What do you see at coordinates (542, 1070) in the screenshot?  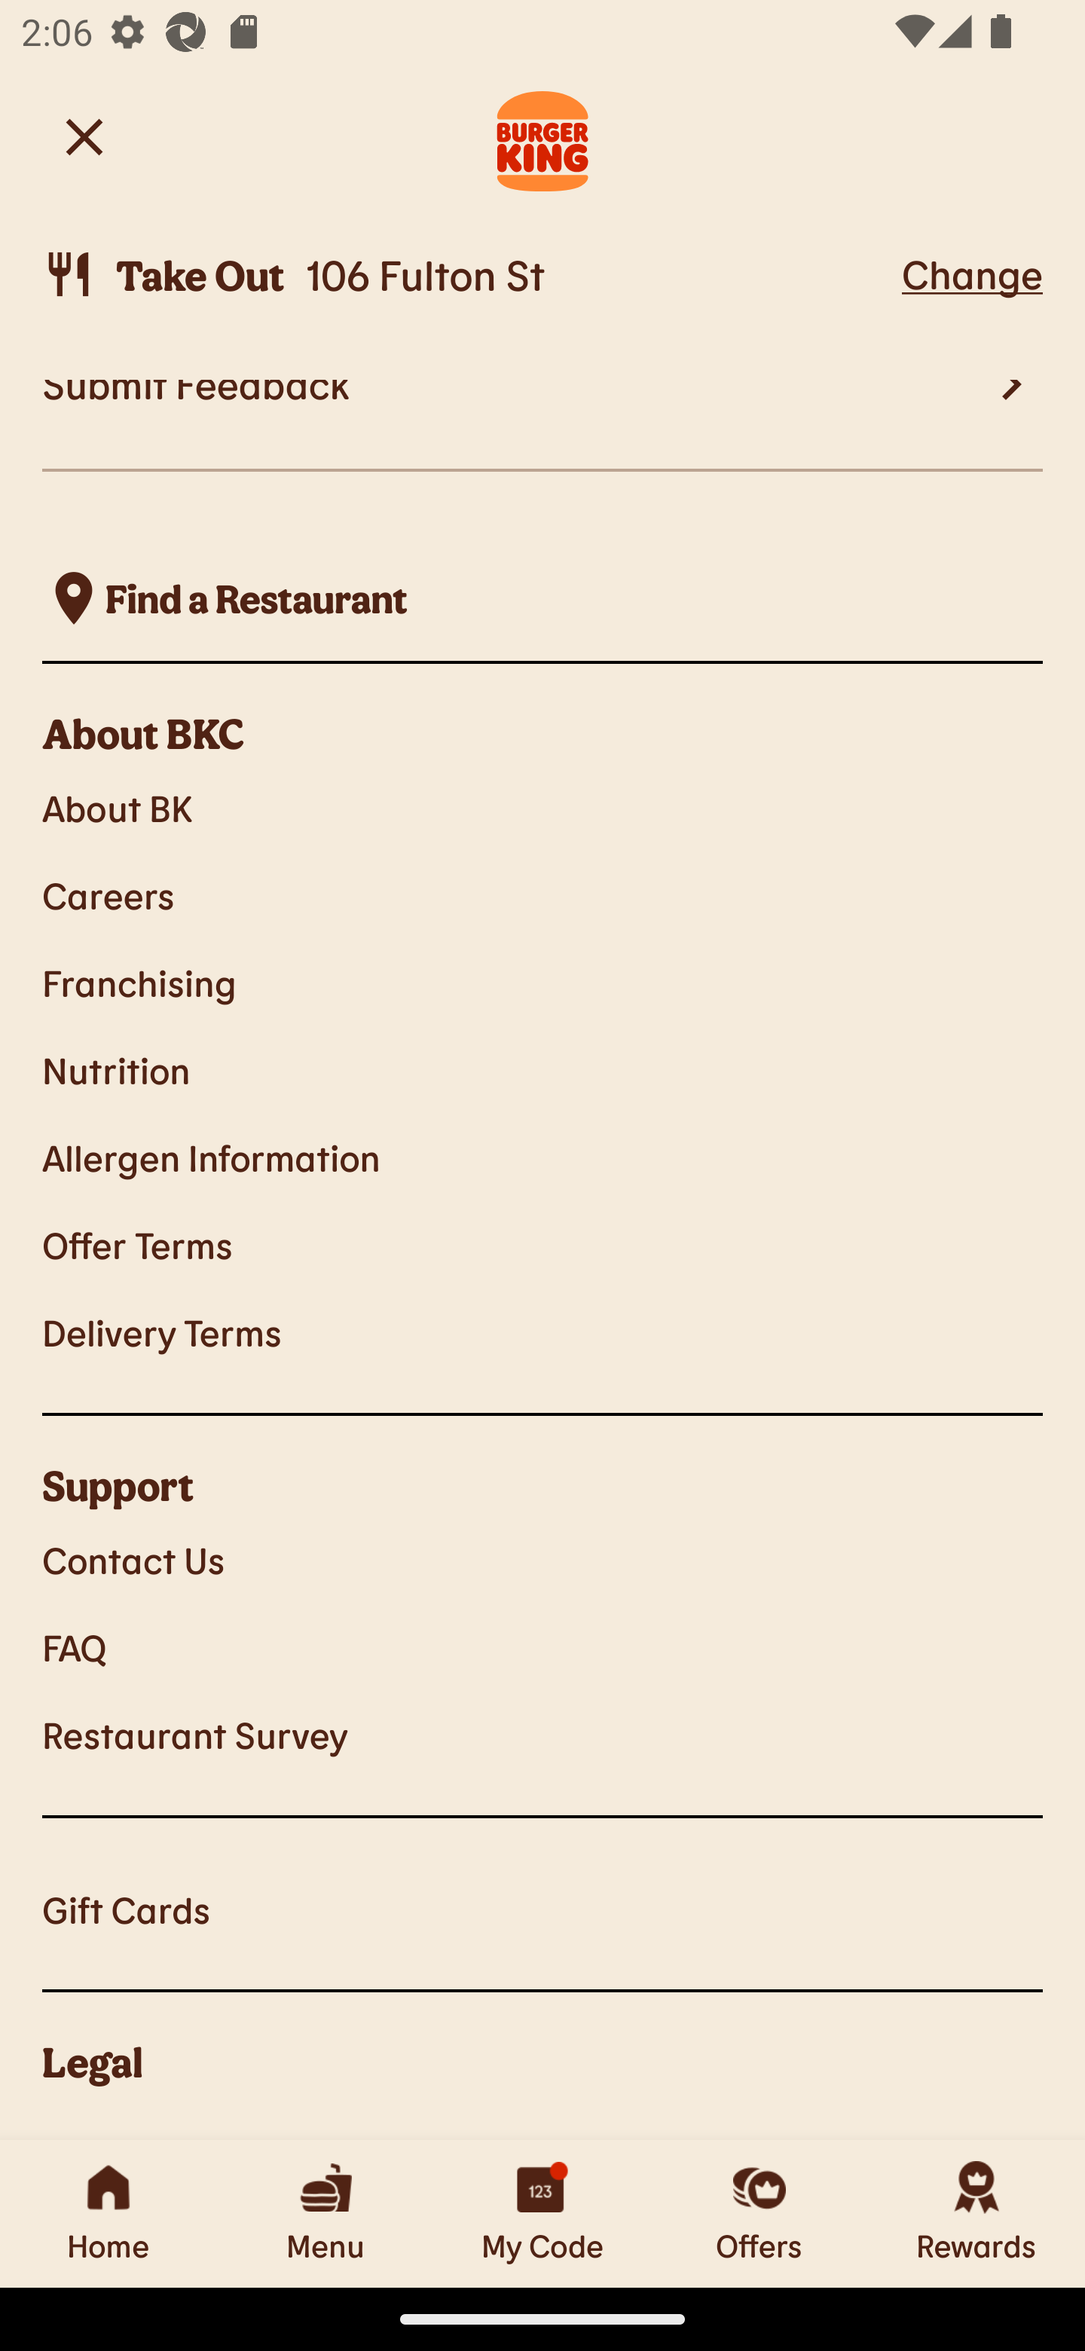 I see `Nutrition` at bounding box center [542, 1070].